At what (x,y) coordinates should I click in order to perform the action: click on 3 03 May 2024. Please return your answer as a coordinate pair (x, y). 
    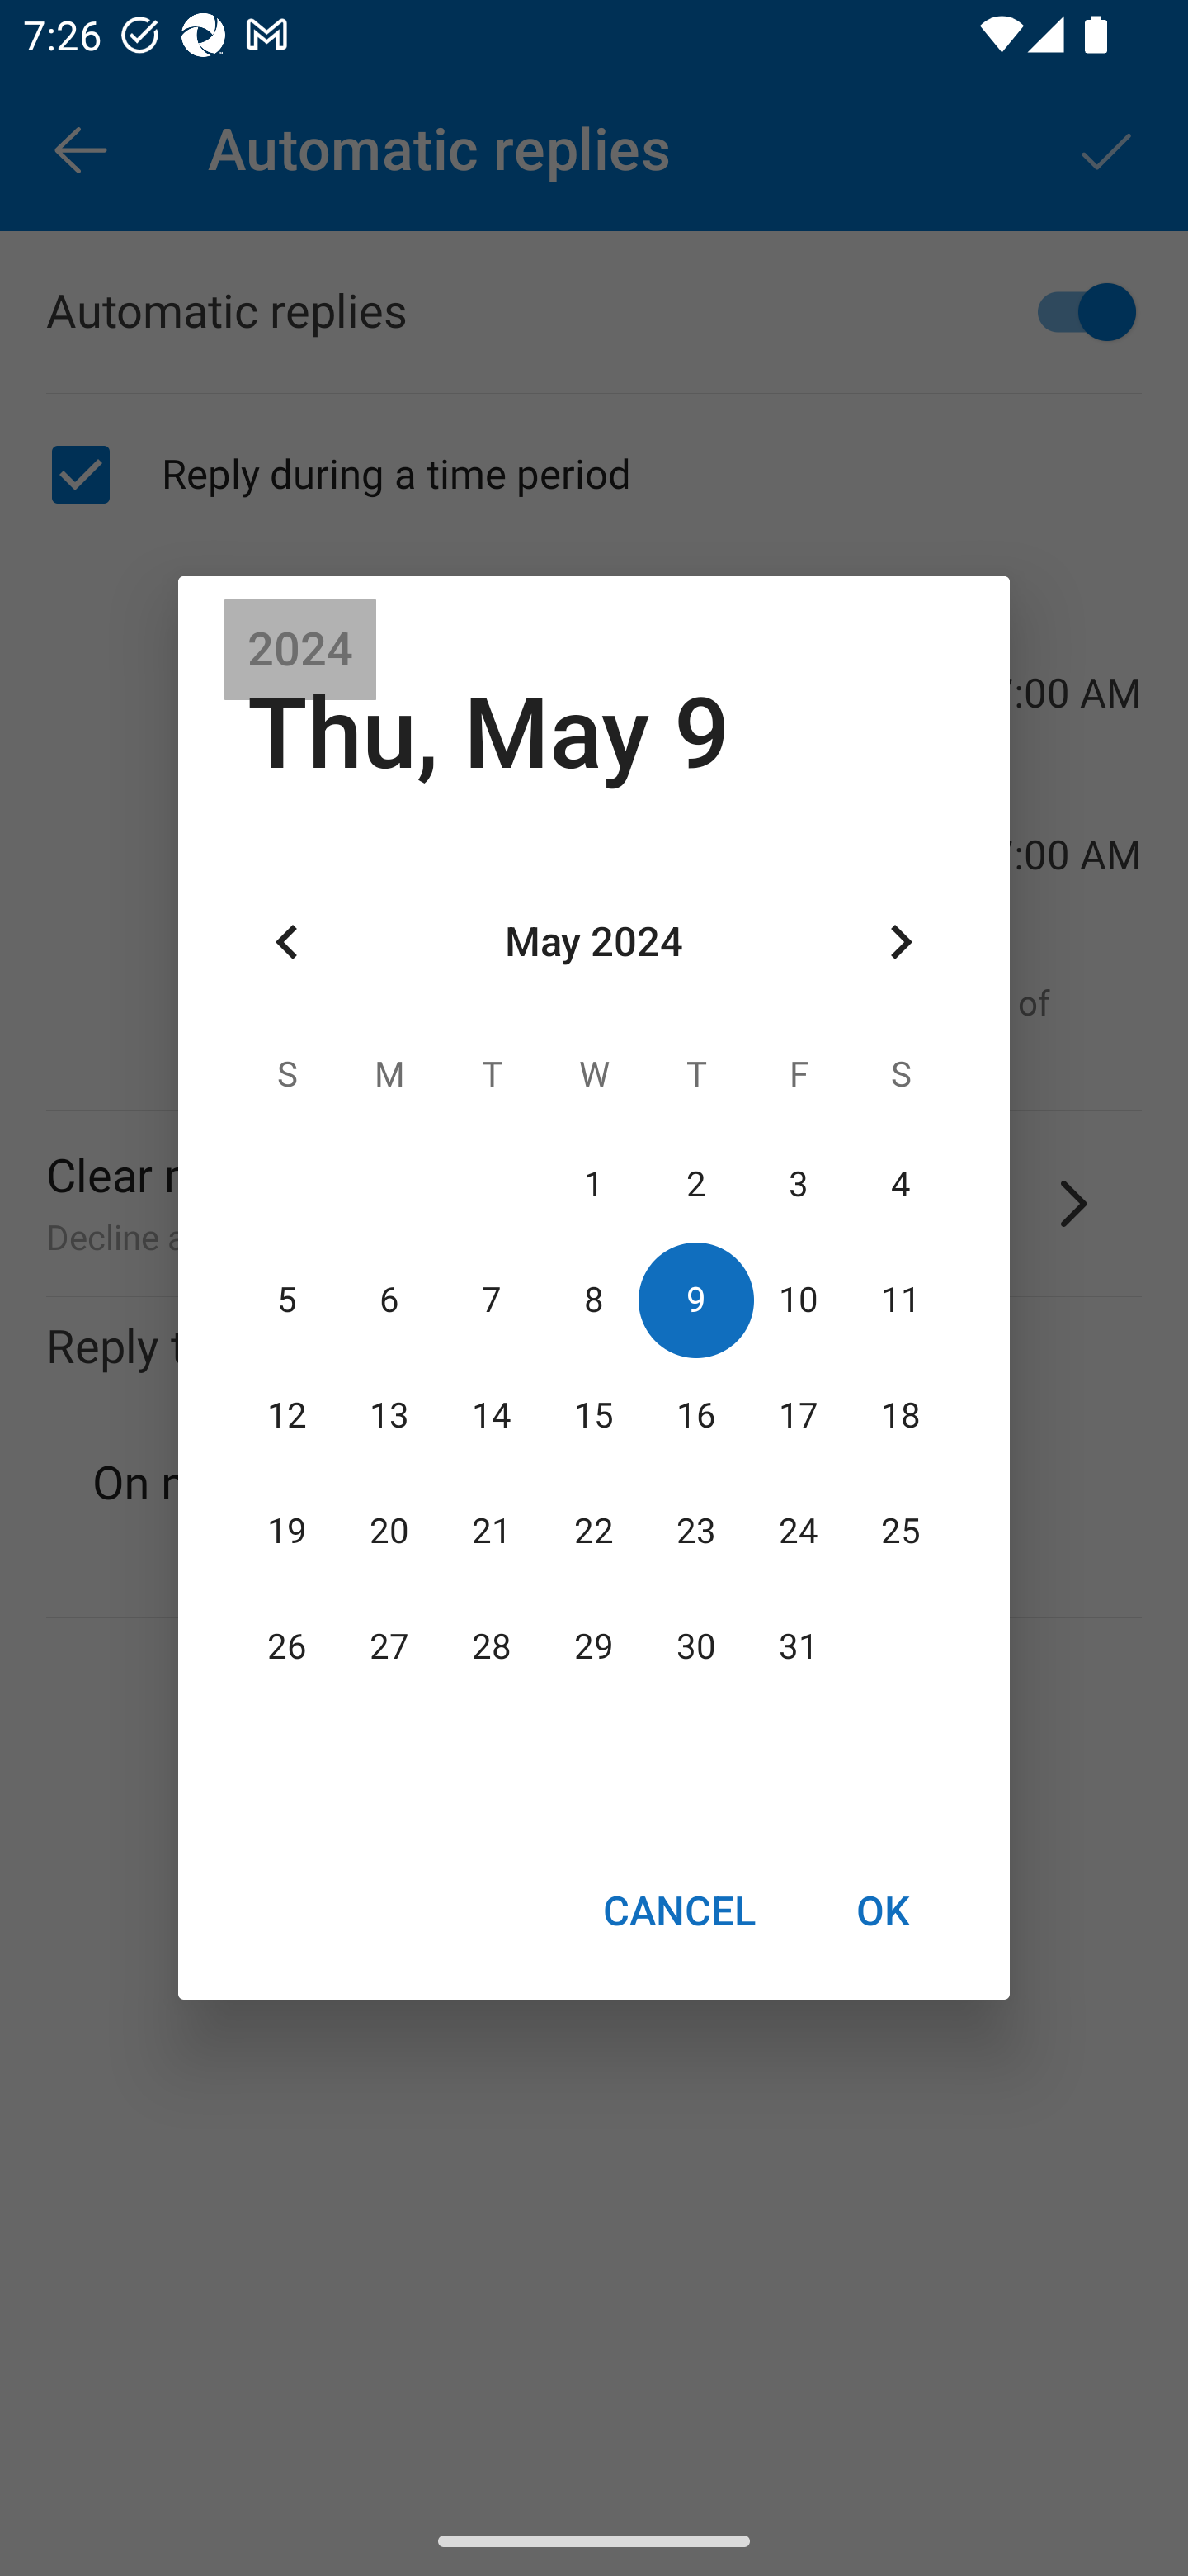
    Looking at the image, I should click on (798, 1184).